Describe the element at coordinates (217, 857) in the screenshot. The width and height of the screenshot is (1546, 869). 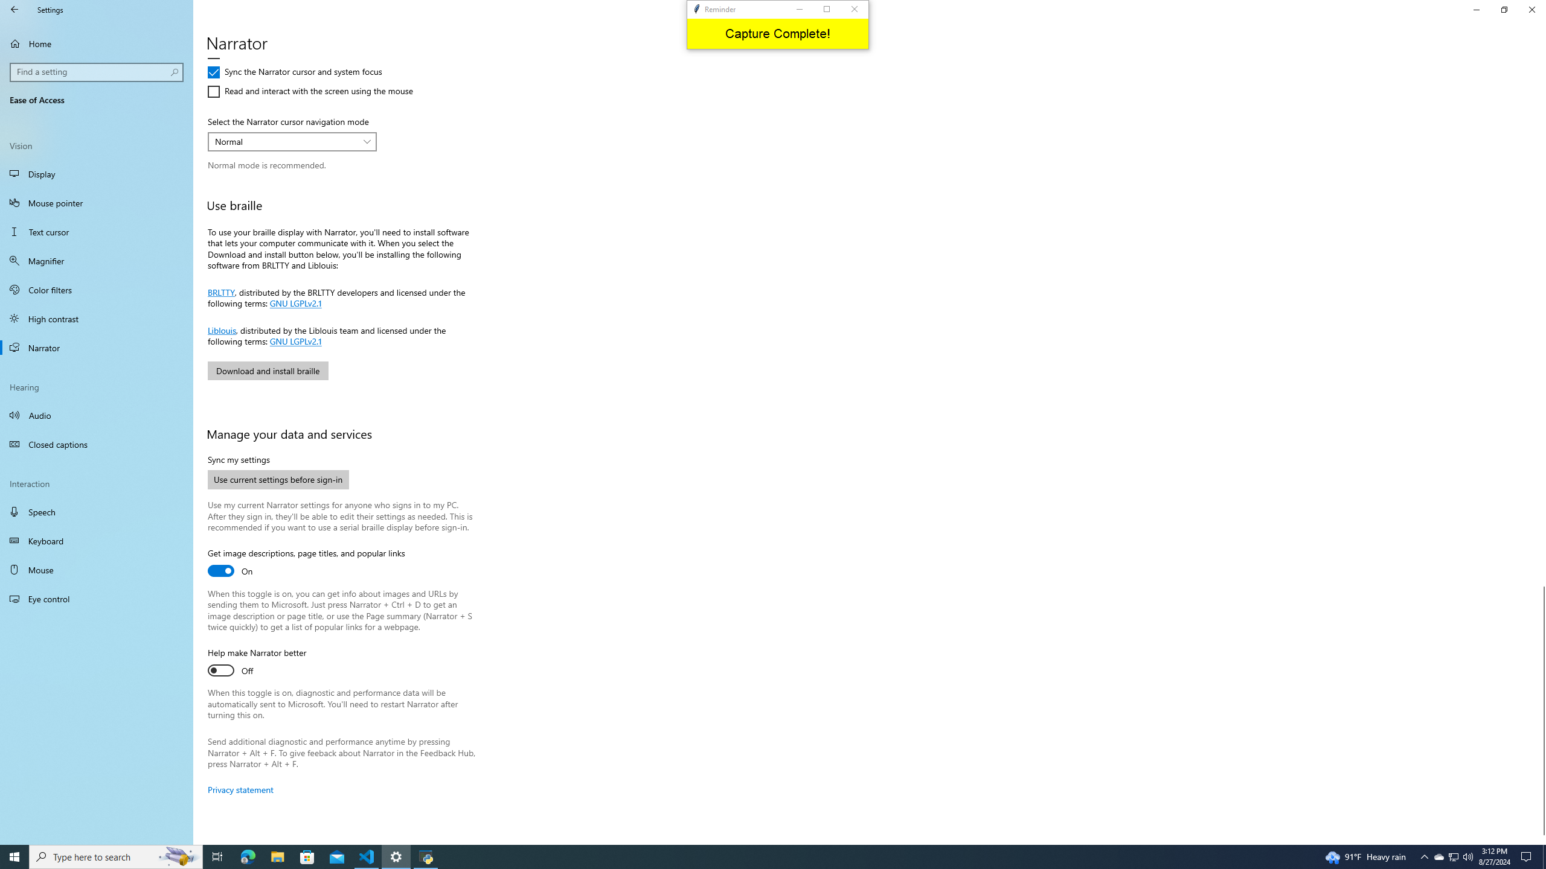
I see `Task View` at that location.